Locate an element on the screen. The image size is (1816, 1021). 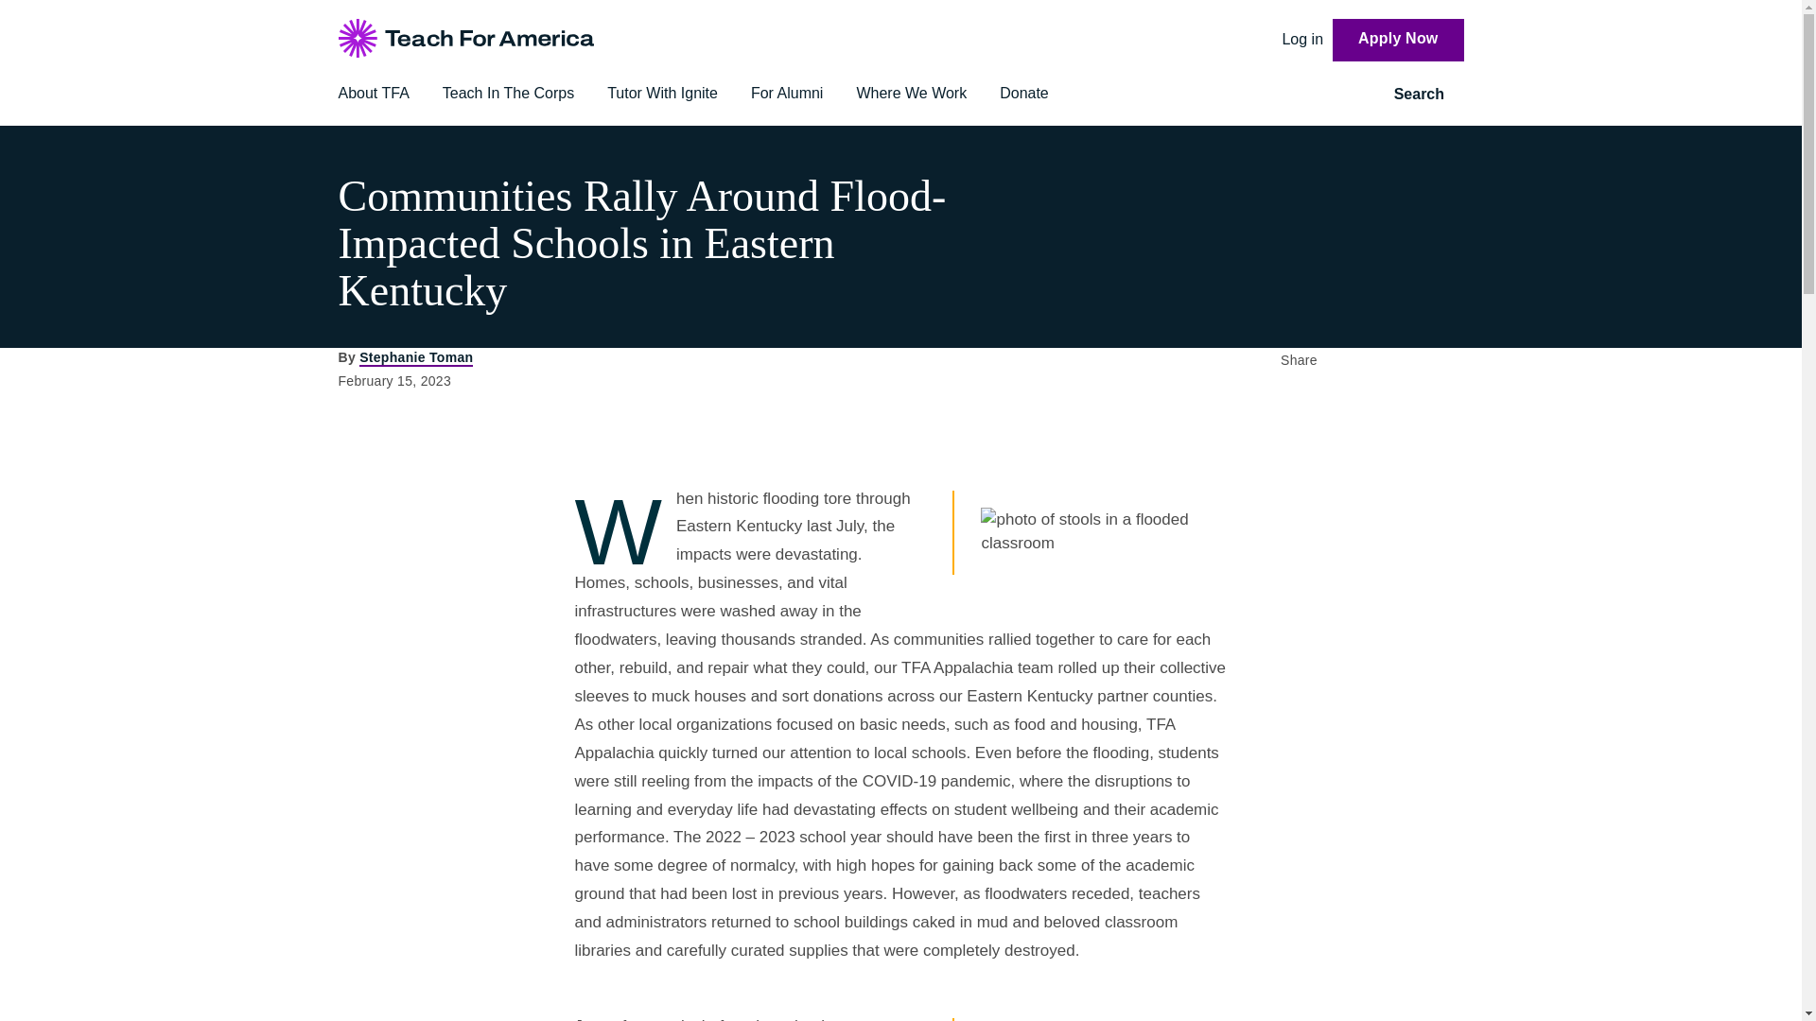
Teach In The Corps is located at coordinates (508, 93).